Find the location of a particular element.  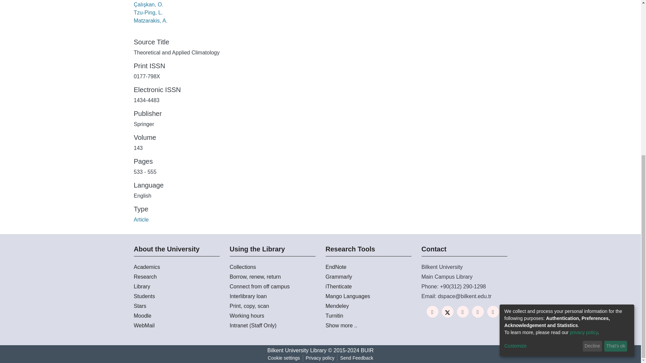

Matzarakis, A. is located at coordinates (150, 21).